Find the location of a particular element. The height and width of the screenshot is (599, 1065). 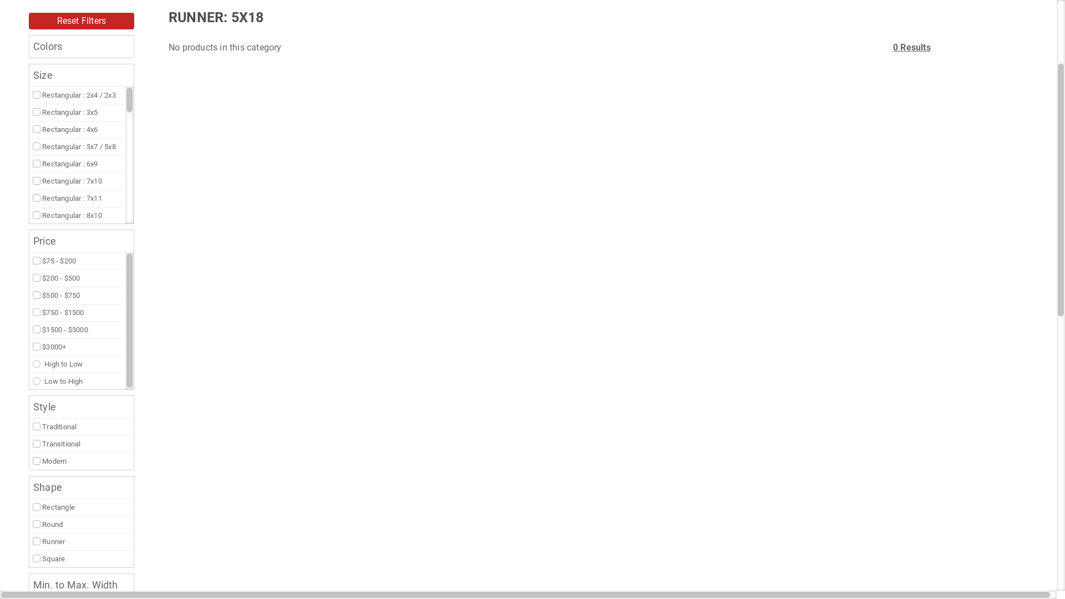

Rug Pads is located at coordinates (448, 125).